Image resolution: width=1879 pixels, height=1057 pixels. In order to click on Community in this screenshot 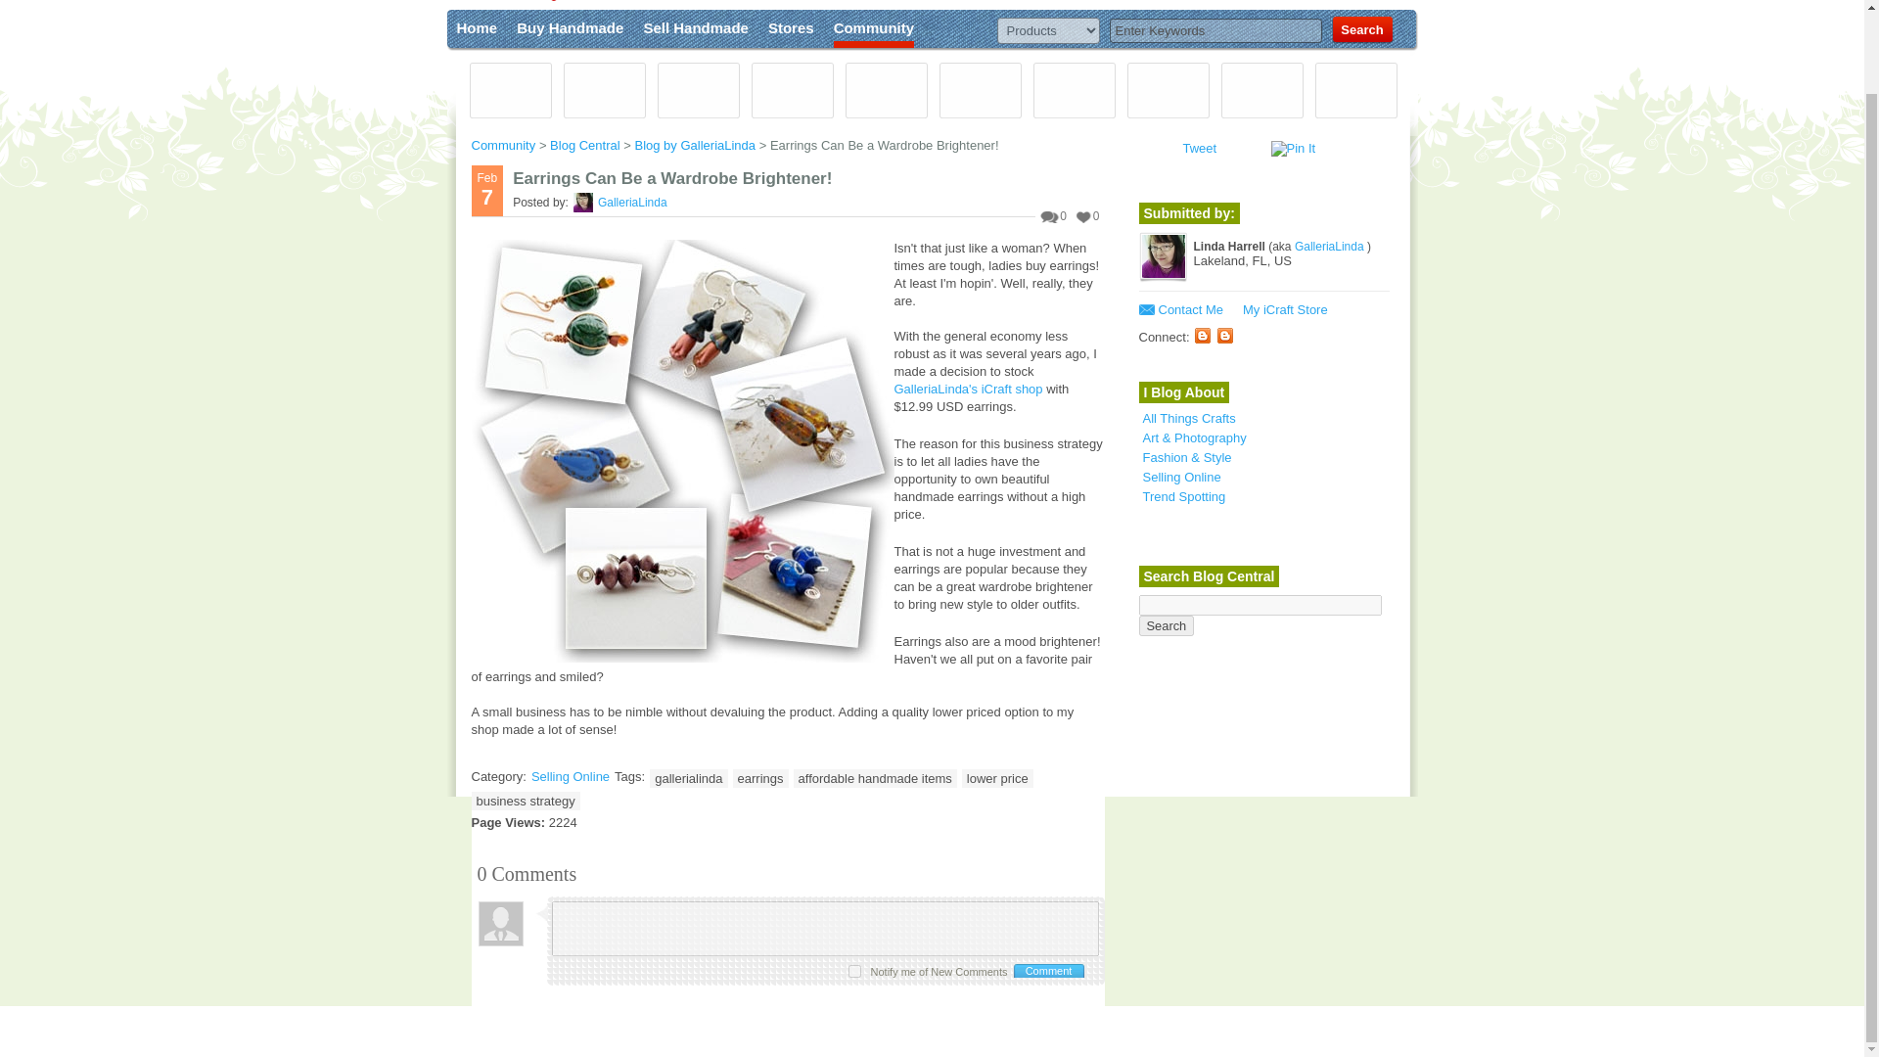, I will do `click(505, 145)`.